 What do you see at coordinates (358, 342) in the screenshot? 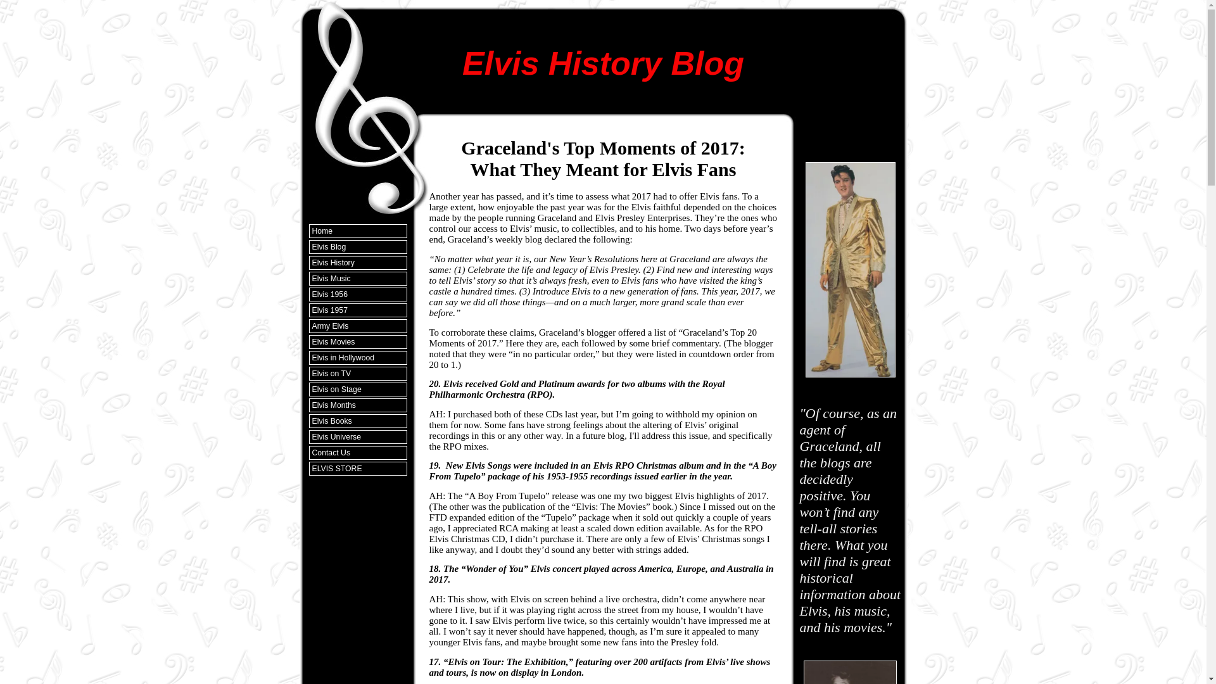
I see `Elvis Movies` at bounding box center [358, 342].